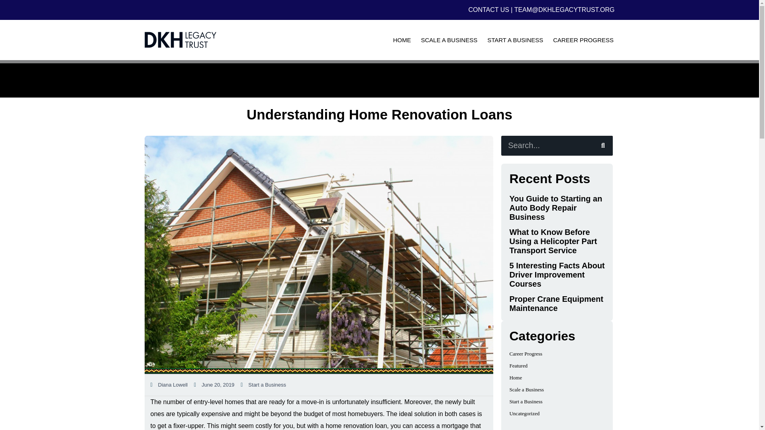 This screenshot has width=765, height=430. I want to click on CAREER PROGRESS, so click(583, 40).